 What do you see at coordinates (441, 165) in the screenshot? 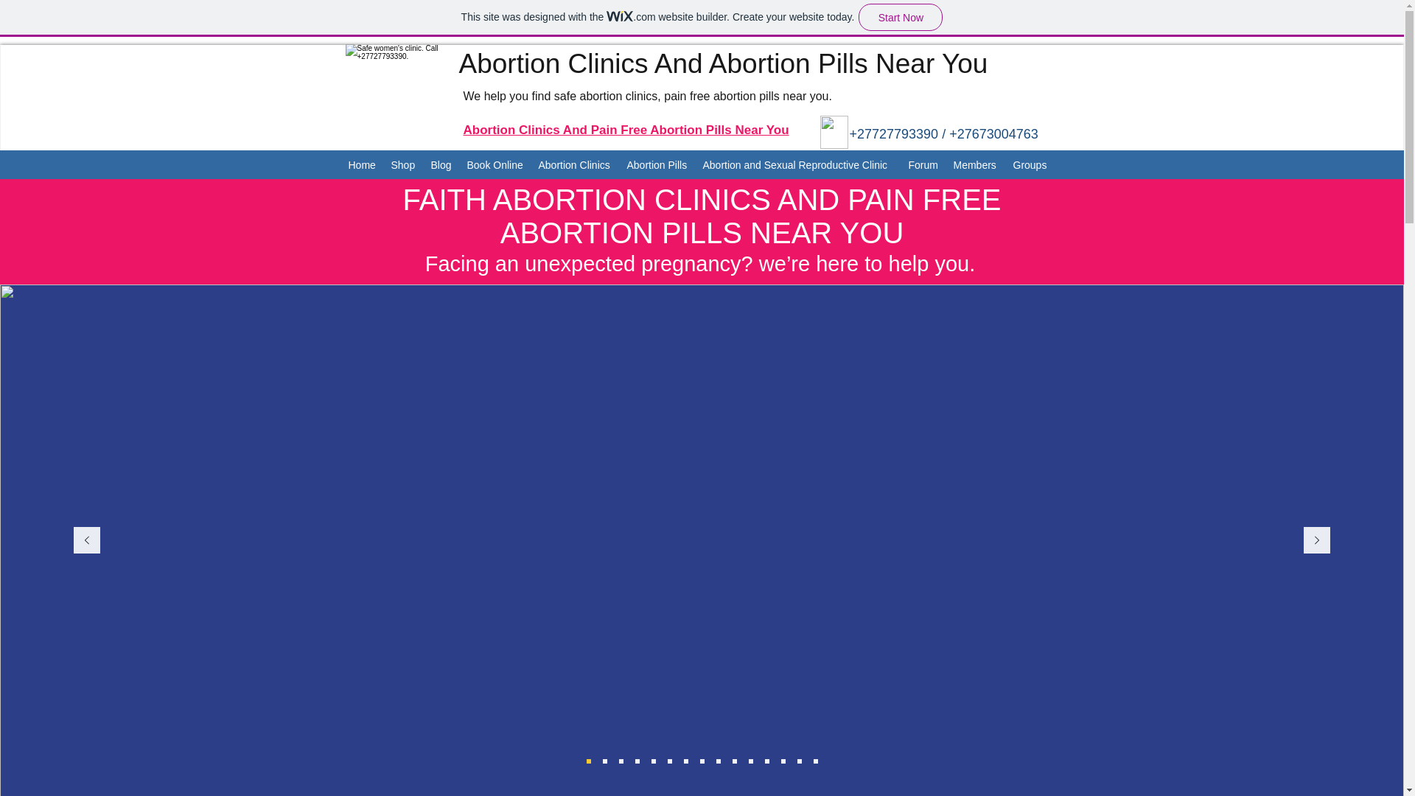
I see `Blog` at bounding box center [441, 165].